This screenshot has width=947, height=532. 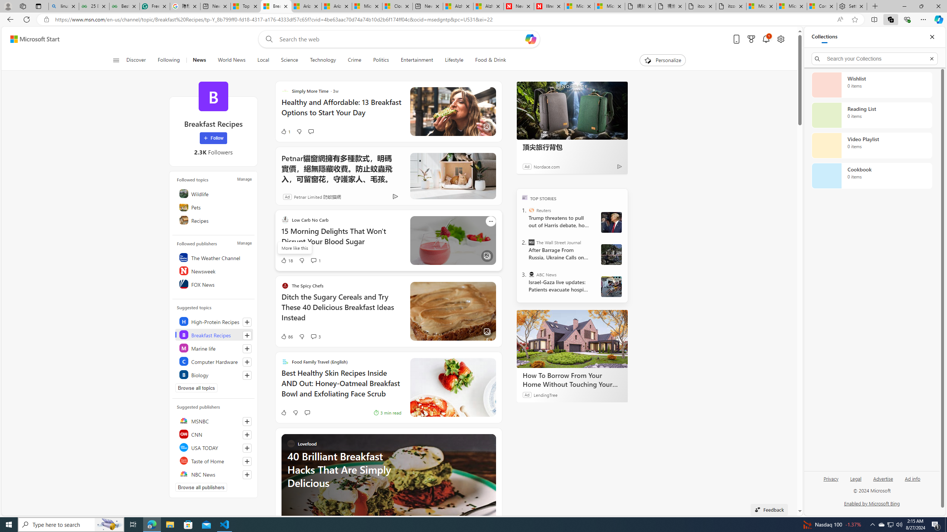 I want to click on Local, so click(x=263, y=60).